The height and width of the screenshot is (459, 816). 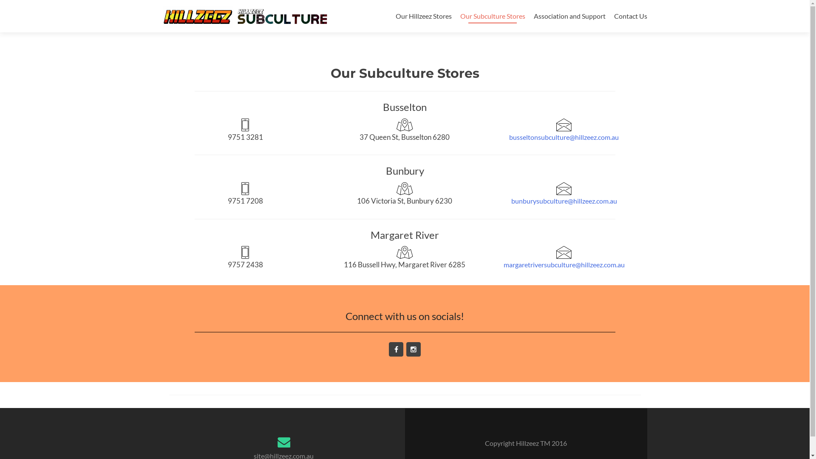 I want to click on Our Subculture Stores, so click(x=492, y=16).